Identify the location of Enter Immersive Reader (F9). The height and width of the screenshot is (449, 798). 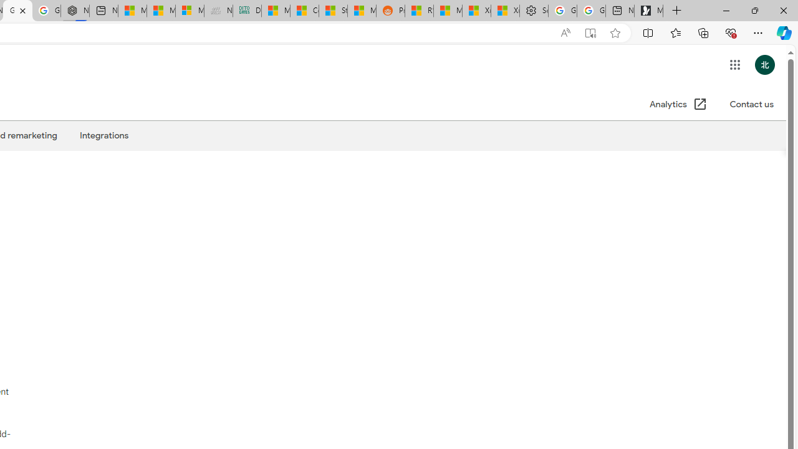
(590, 33).